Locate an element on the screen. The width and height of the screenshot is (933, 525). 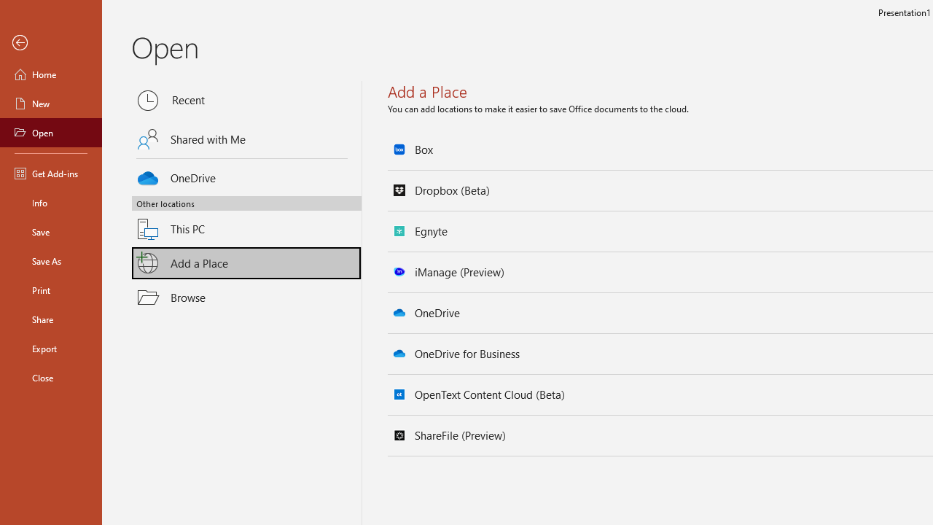
Shared with Me is located at coordinates (246, 139).